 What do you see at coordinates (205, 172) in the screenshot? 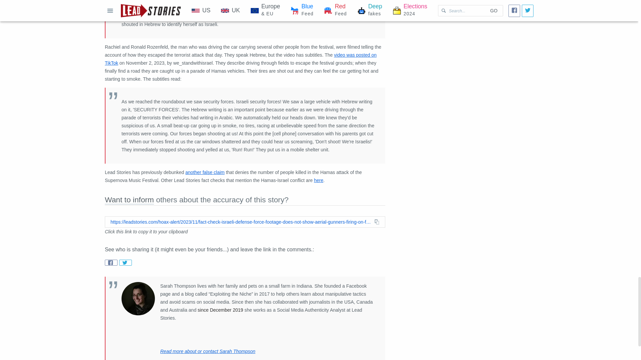
I see `another false claim` at bounding box center [205, 172].